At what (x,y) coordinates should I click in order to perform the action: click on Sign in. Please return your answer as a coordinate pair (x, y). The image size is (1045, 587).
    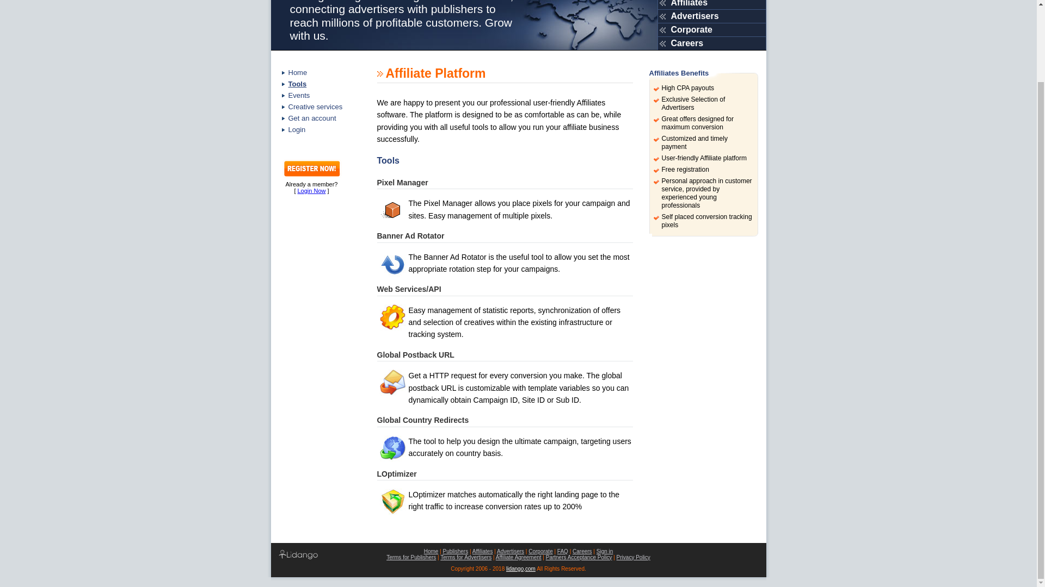
    Looking at the image, I should click on (605, 551).